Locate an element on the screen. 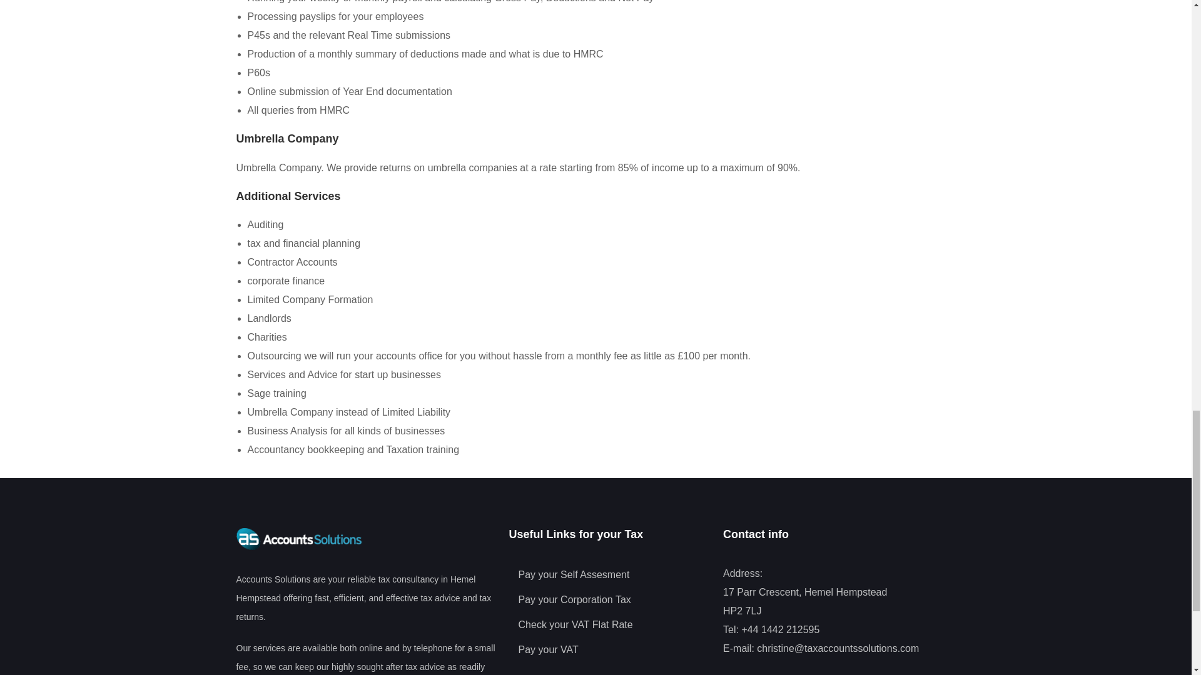  Pay your VAT is located at coordinates (610, 650).